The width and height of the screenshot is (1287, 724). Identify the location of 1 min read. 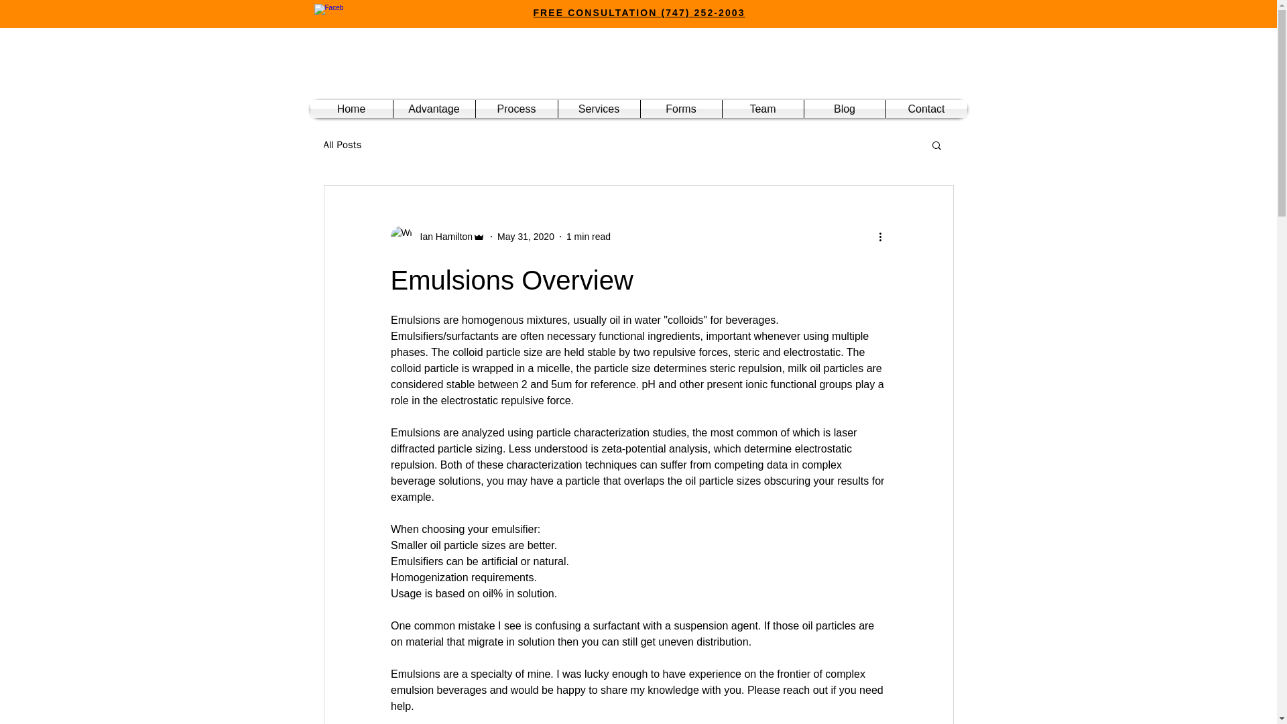
(588, 236).